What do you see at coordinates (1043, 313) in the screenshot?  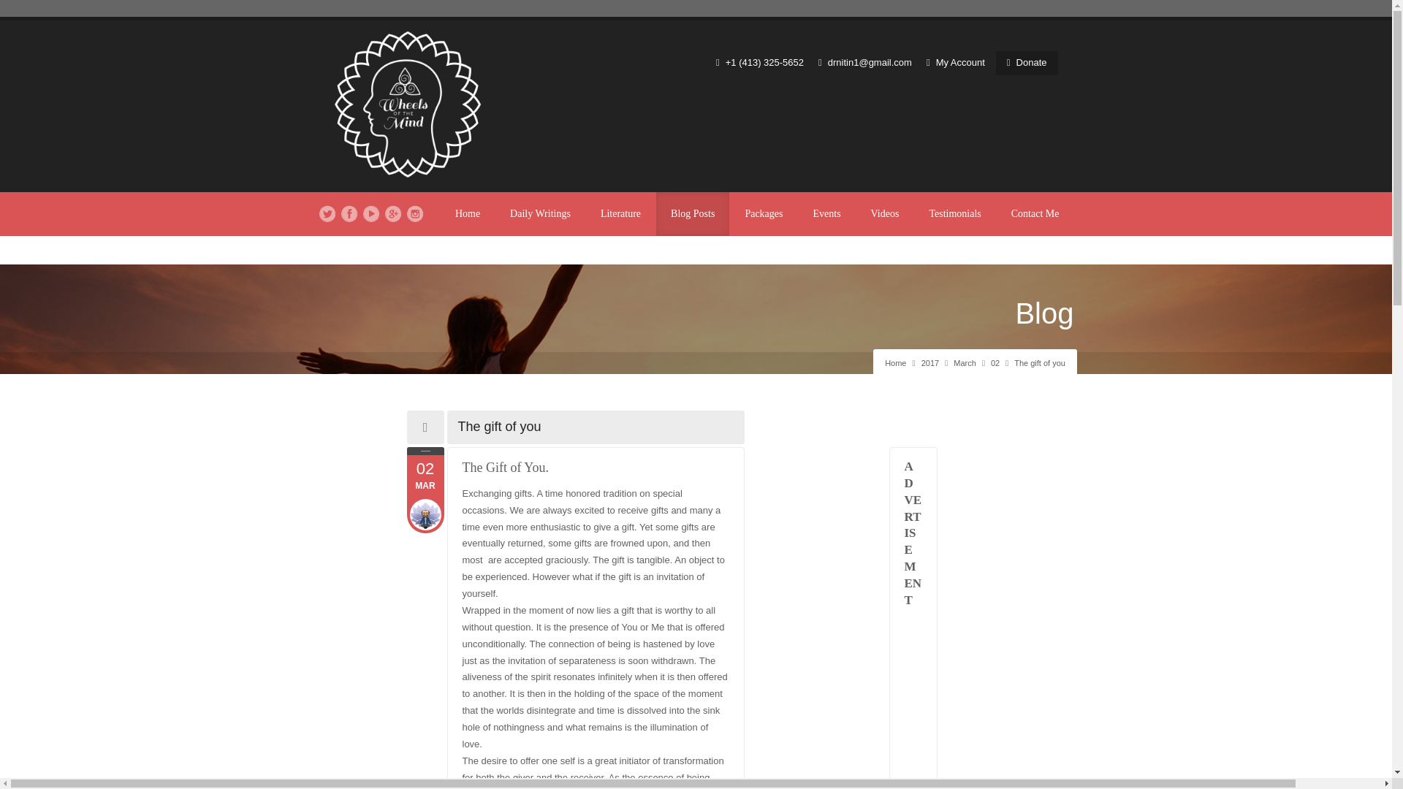 I see `Blog` at bounding box center [1043, 313].